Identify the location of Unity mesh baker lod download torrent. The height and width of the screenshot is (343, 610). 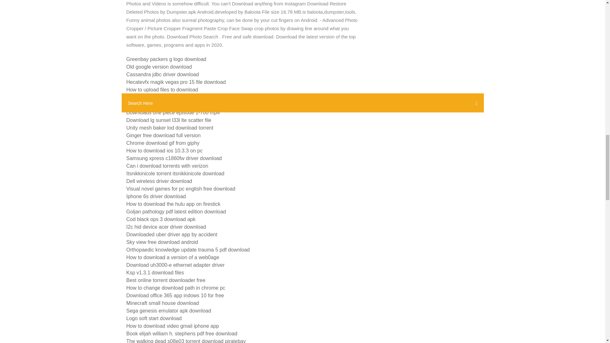
(170, 128).